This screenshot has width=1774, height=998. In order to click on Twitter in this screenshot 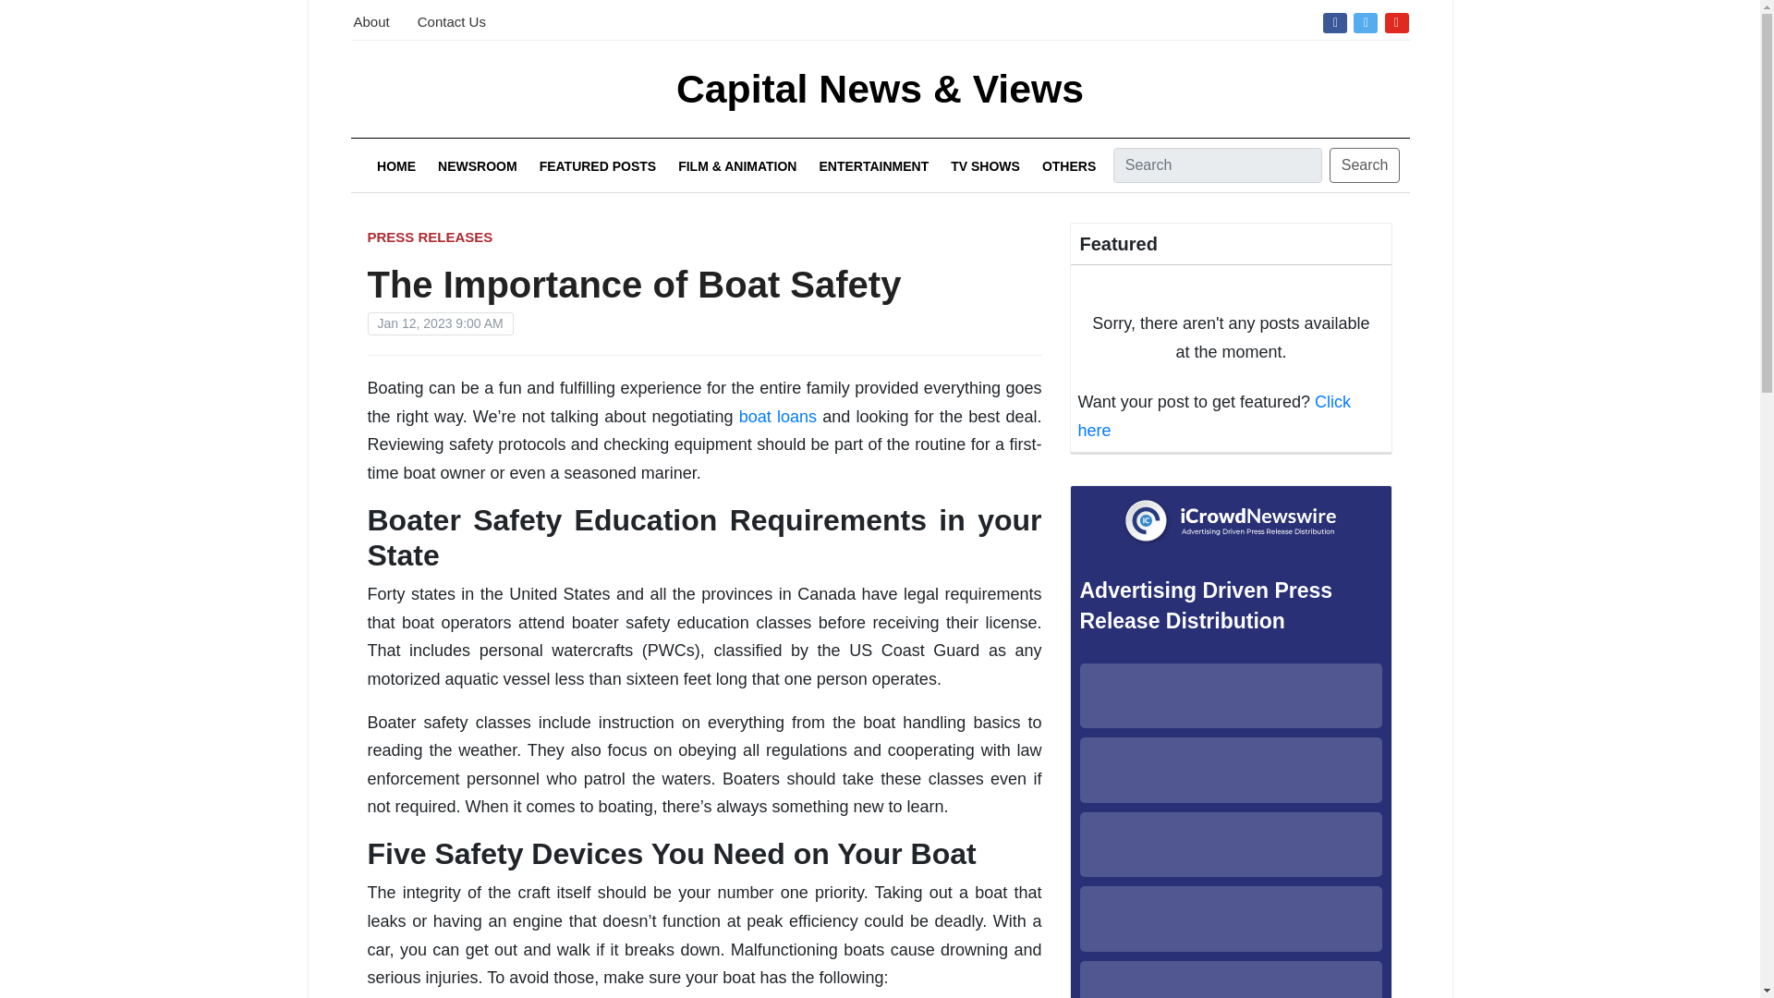, I will do `click(1365, 20)`.